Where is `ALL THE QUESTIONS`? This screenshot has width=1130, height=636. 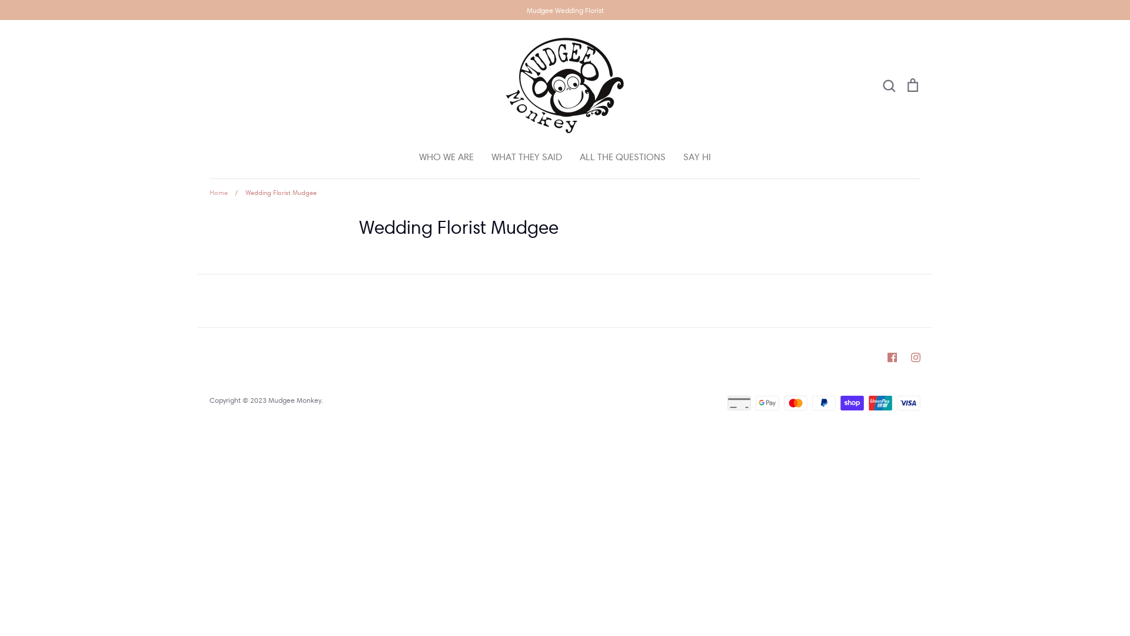
ALL THE QUESTIONS is located at coordinates (623, 157).